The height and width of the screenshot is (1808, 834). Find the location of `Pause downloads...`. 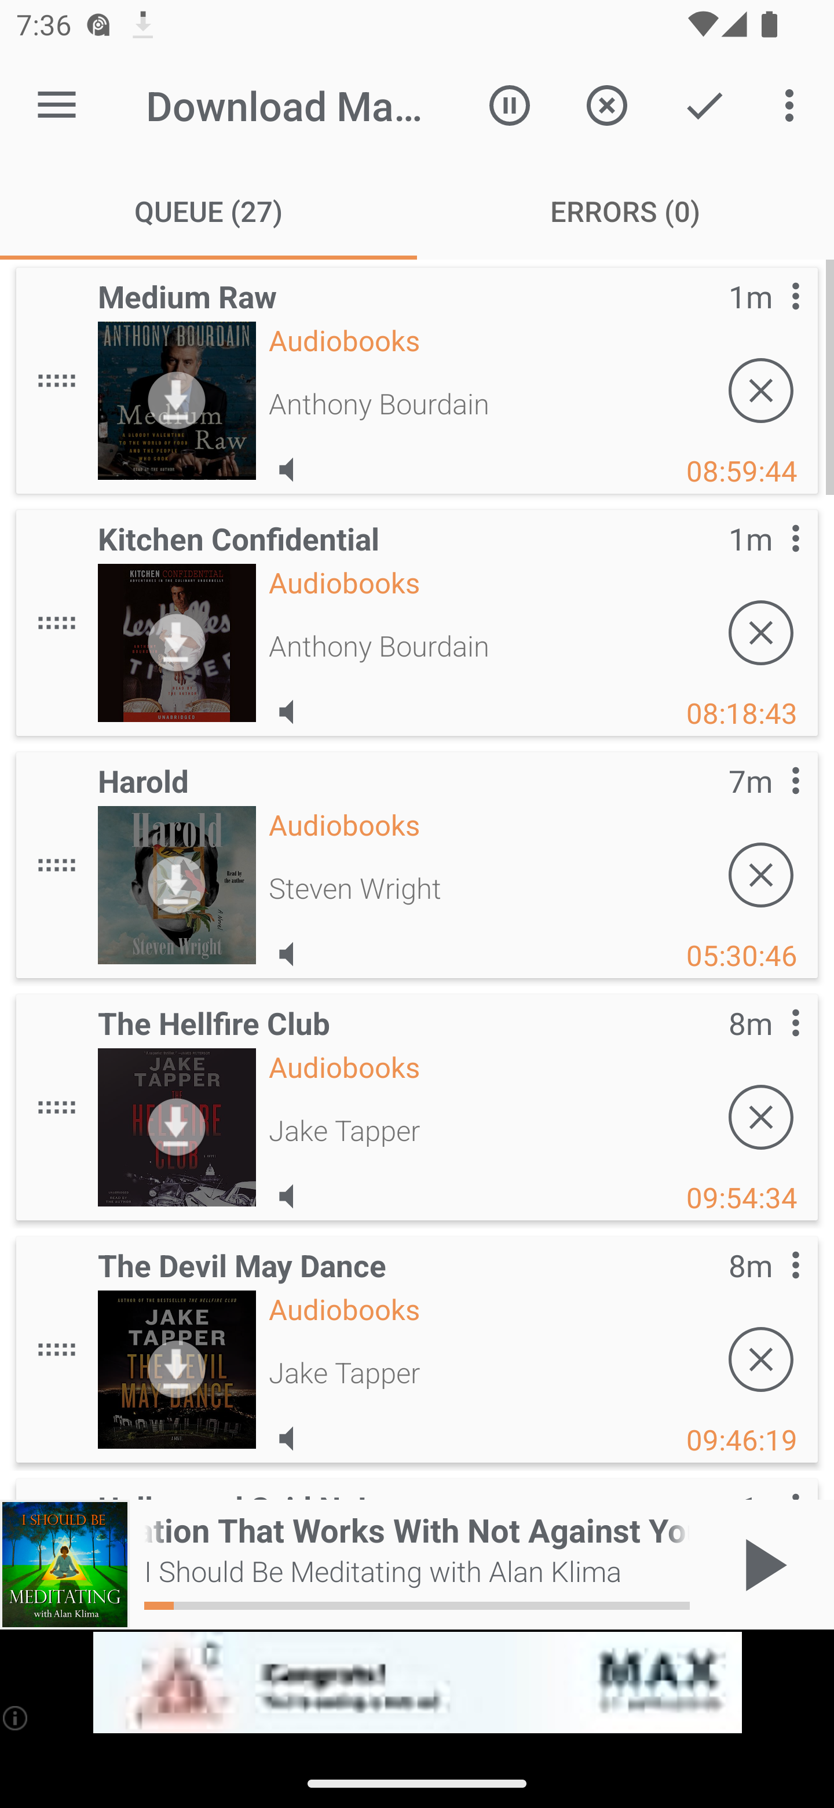

Pause downloads... is located at coordinates (510, 104).